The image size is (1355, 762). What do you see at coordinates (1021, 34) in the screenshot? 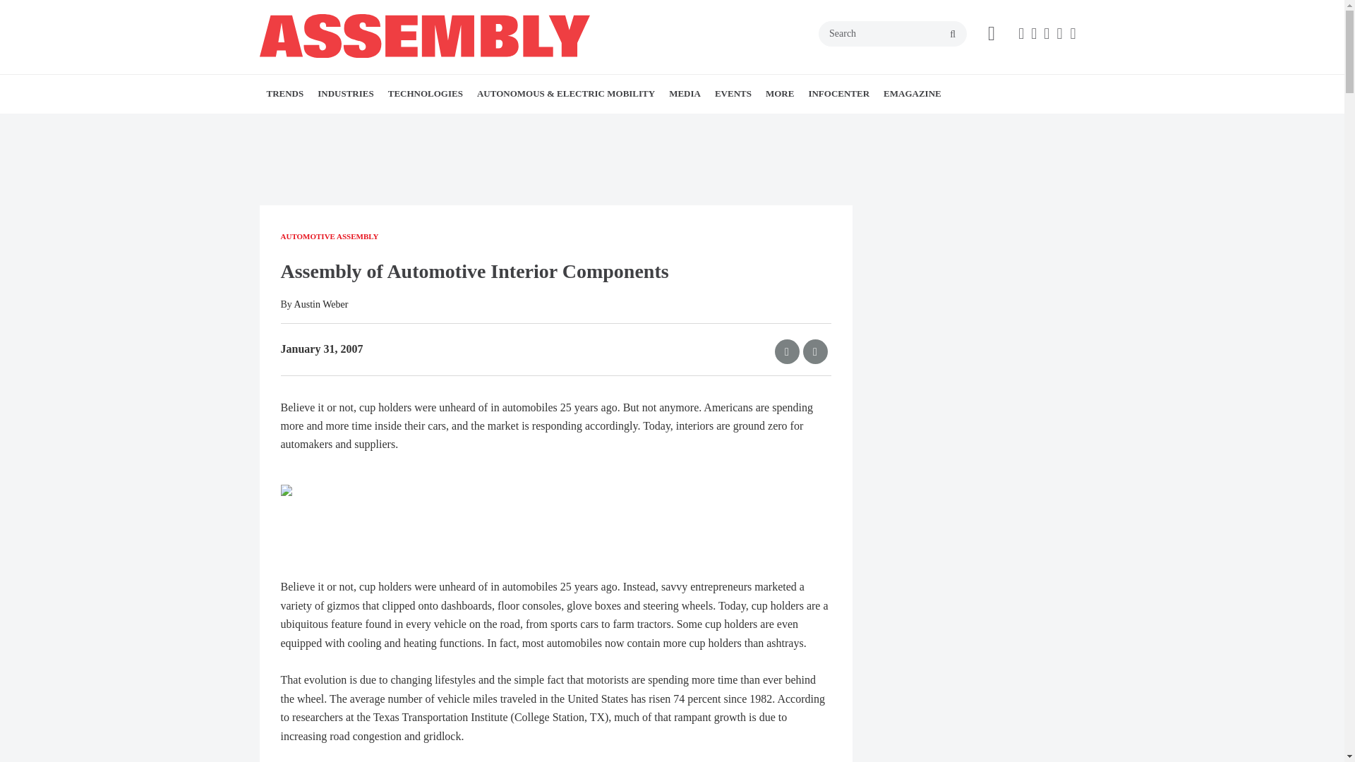
I see `facebook` at bounding box center [1021, 34].